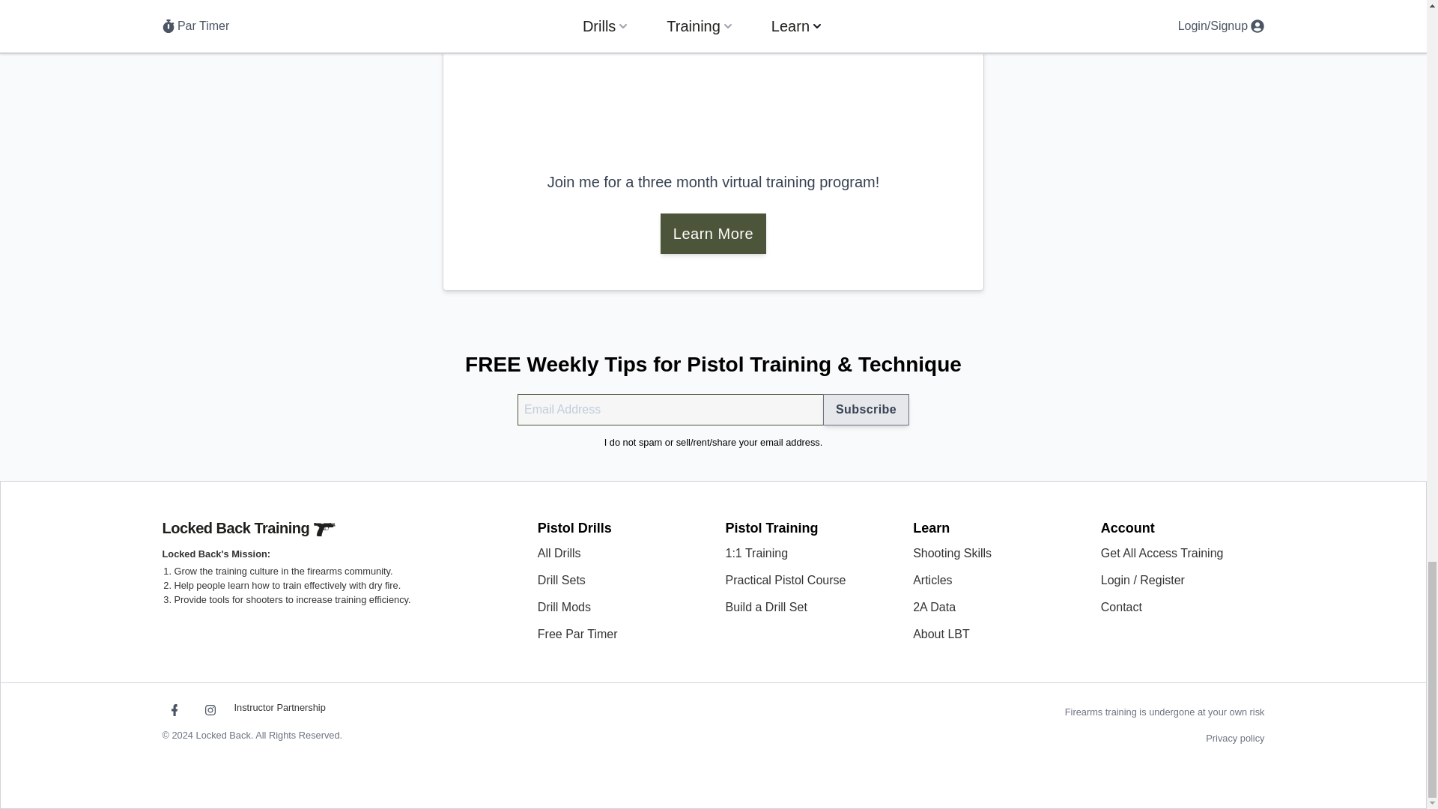 Image resolution: width=1438 pixels, height=809 pixels. Describe the element at coordinates (713, 234) in the screenshot. I see `Learn More` at that location.